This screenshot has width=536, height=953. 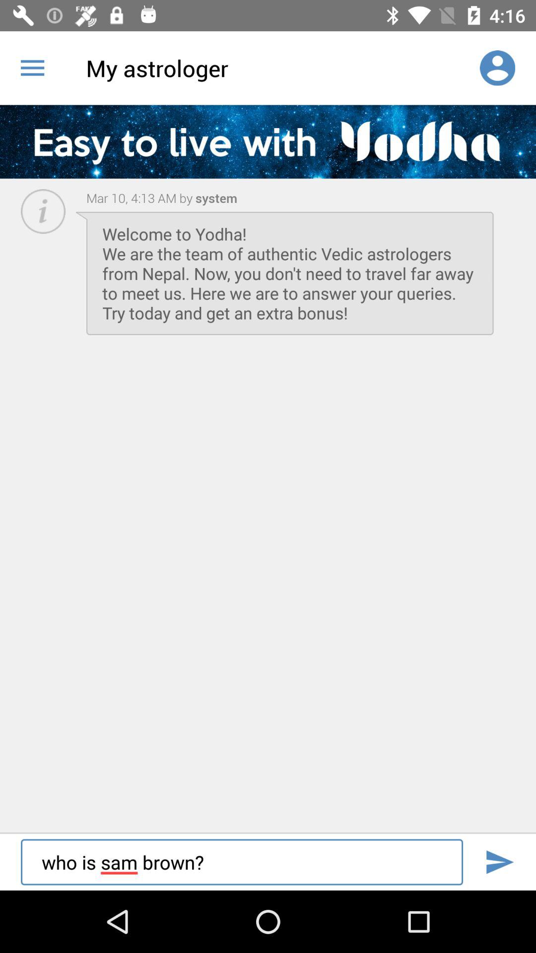 What do you see at coordinates (215, 198) in the screenshot?
I see `open the icon above the welcome to yodha icon` at bounding box center [215, 198].